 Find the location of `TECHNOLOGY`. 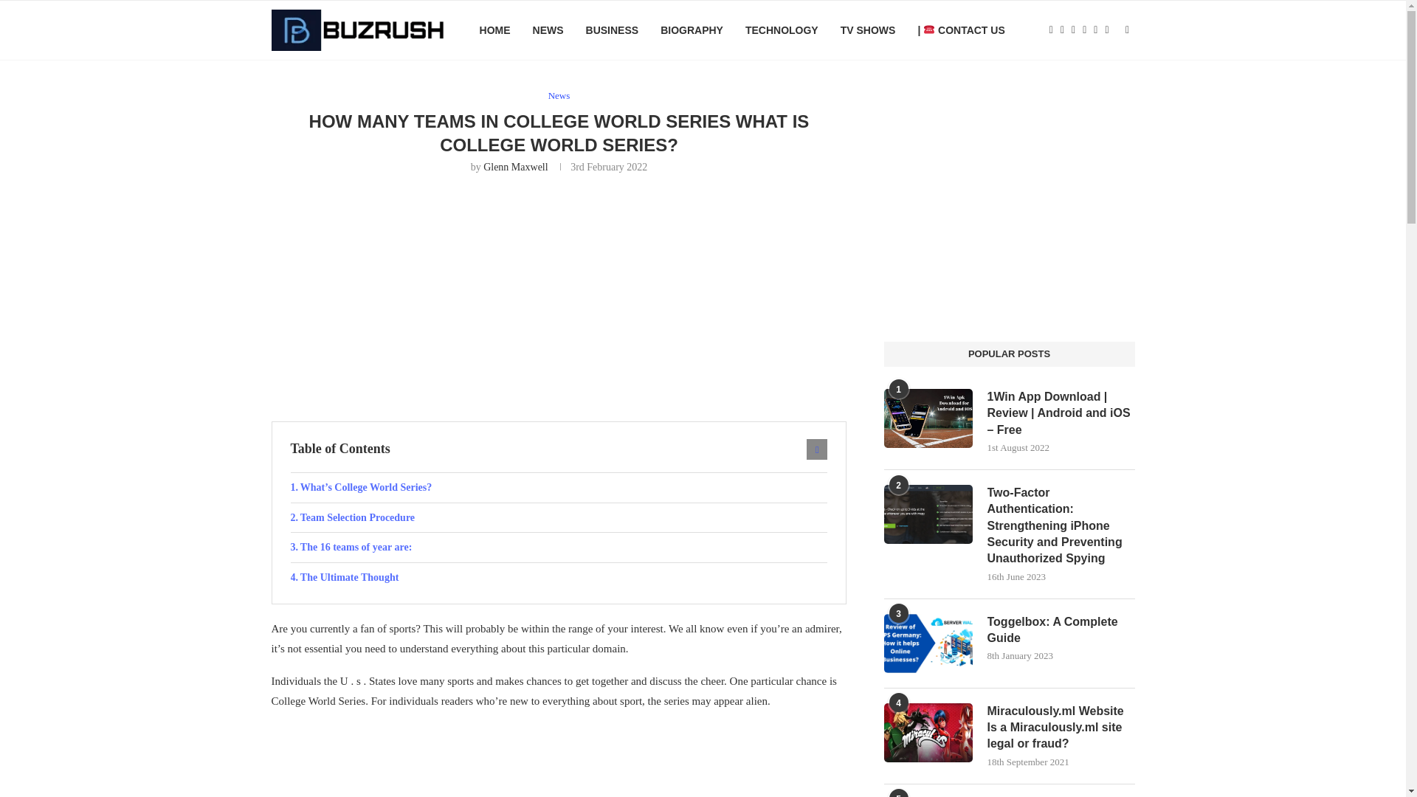

TECHNOLOGY is located at coordinates (782, 30).